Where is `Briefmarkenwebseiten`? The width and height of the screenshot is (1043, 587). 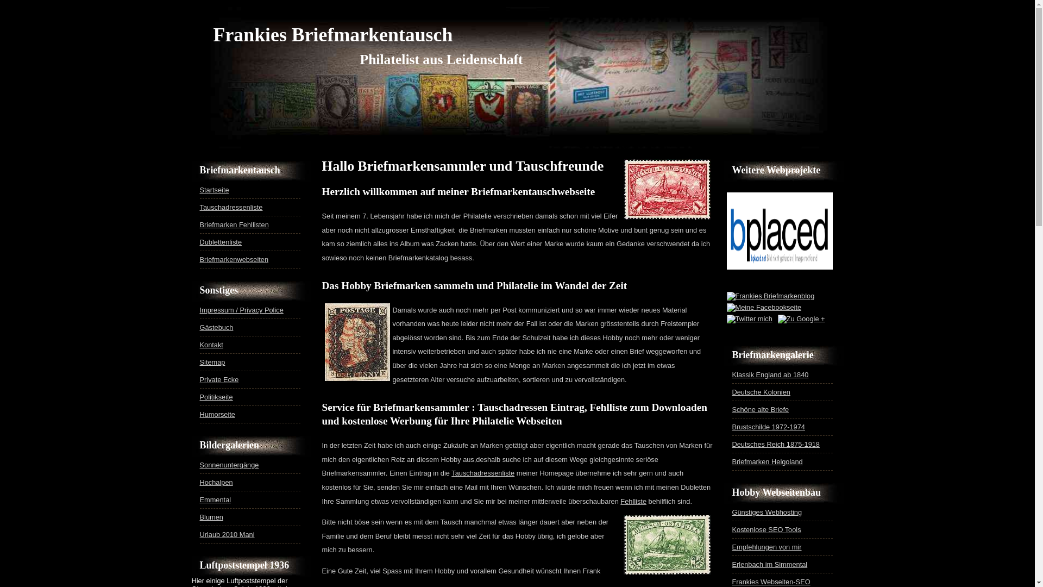 Briefmarkenwebseiten is located at coordinates (235, 260).